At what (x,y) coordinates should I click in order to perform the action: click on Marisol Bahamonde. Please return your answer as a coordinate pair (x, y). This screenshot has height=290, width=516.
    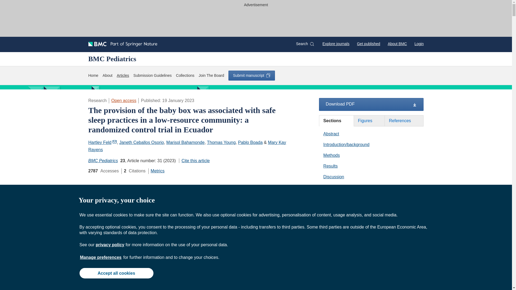
    Looking at the image, I should click on (185, 142).